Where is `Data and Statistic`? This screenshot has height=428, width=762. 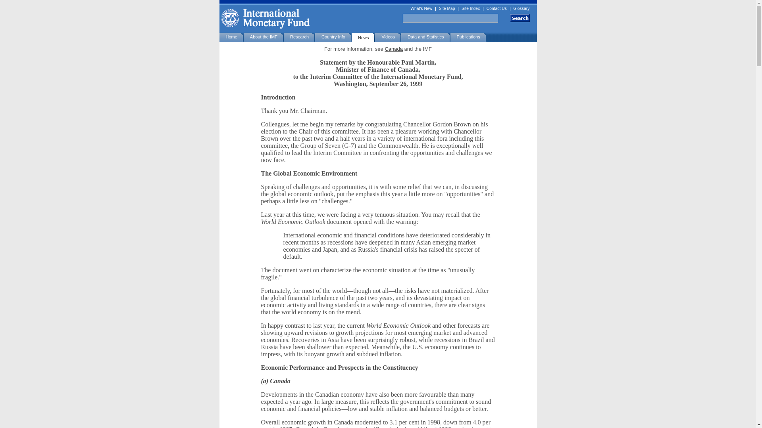
Data and Statistic is located at coordinates (425, 37).